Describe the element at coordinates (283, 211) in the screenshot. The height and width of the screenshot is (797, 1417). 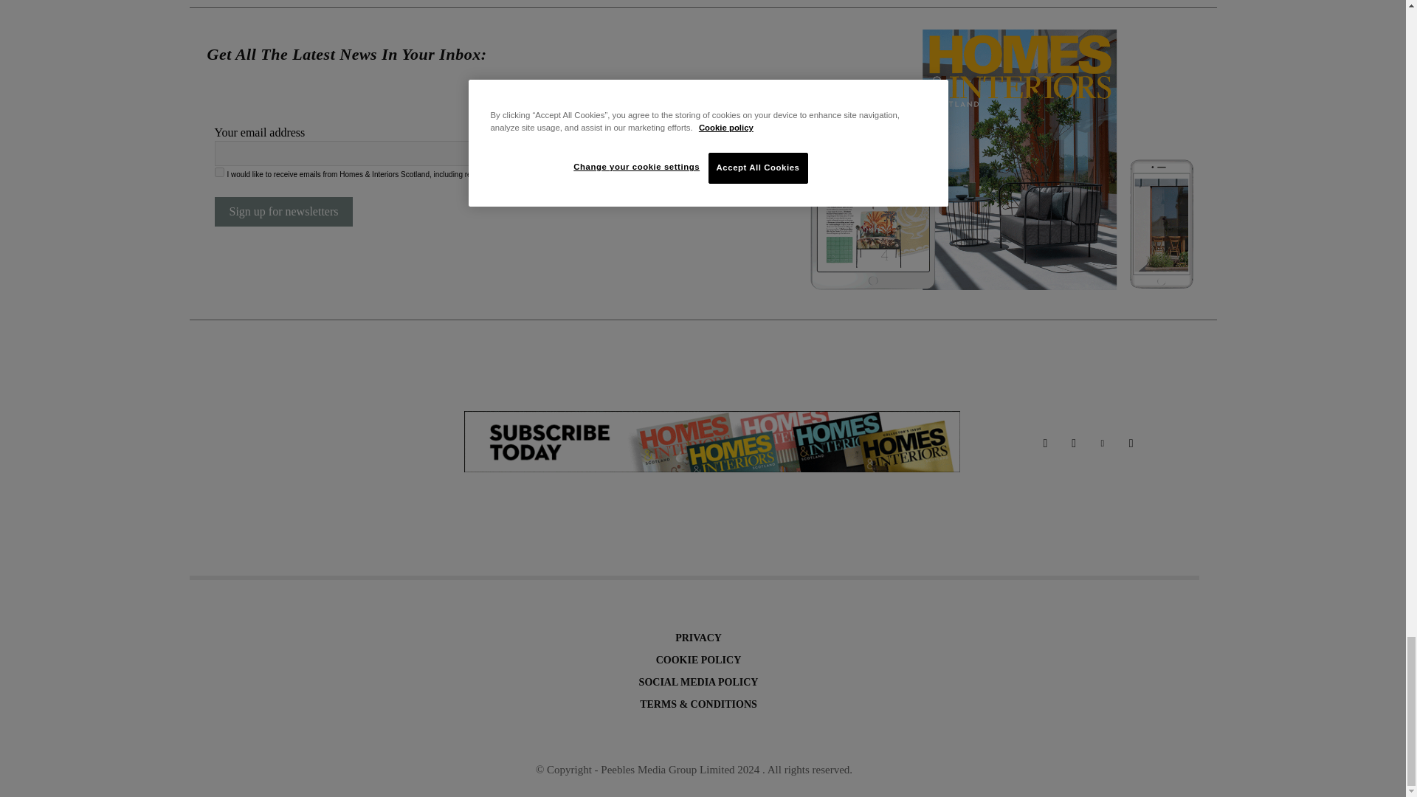
I see `Sign up for newsletters` at that location.